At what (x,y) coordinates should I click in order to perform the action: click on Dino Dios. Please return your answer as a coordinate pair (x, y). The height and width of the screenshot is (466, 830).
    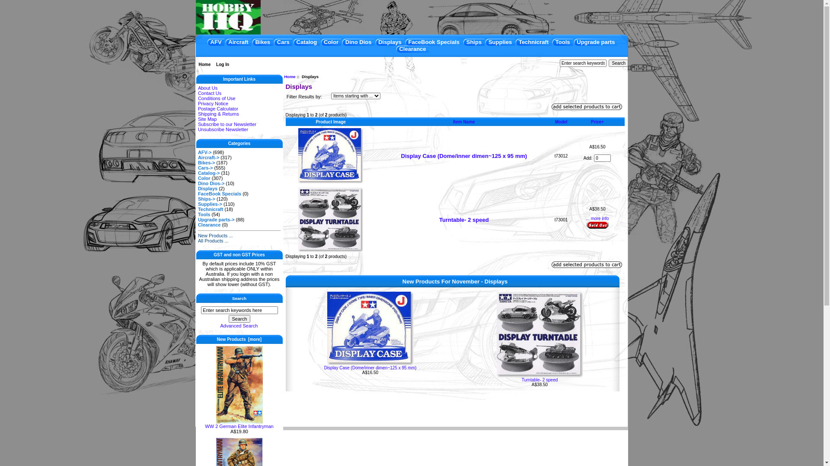
    Looking at the image, I should click on (358, 42).